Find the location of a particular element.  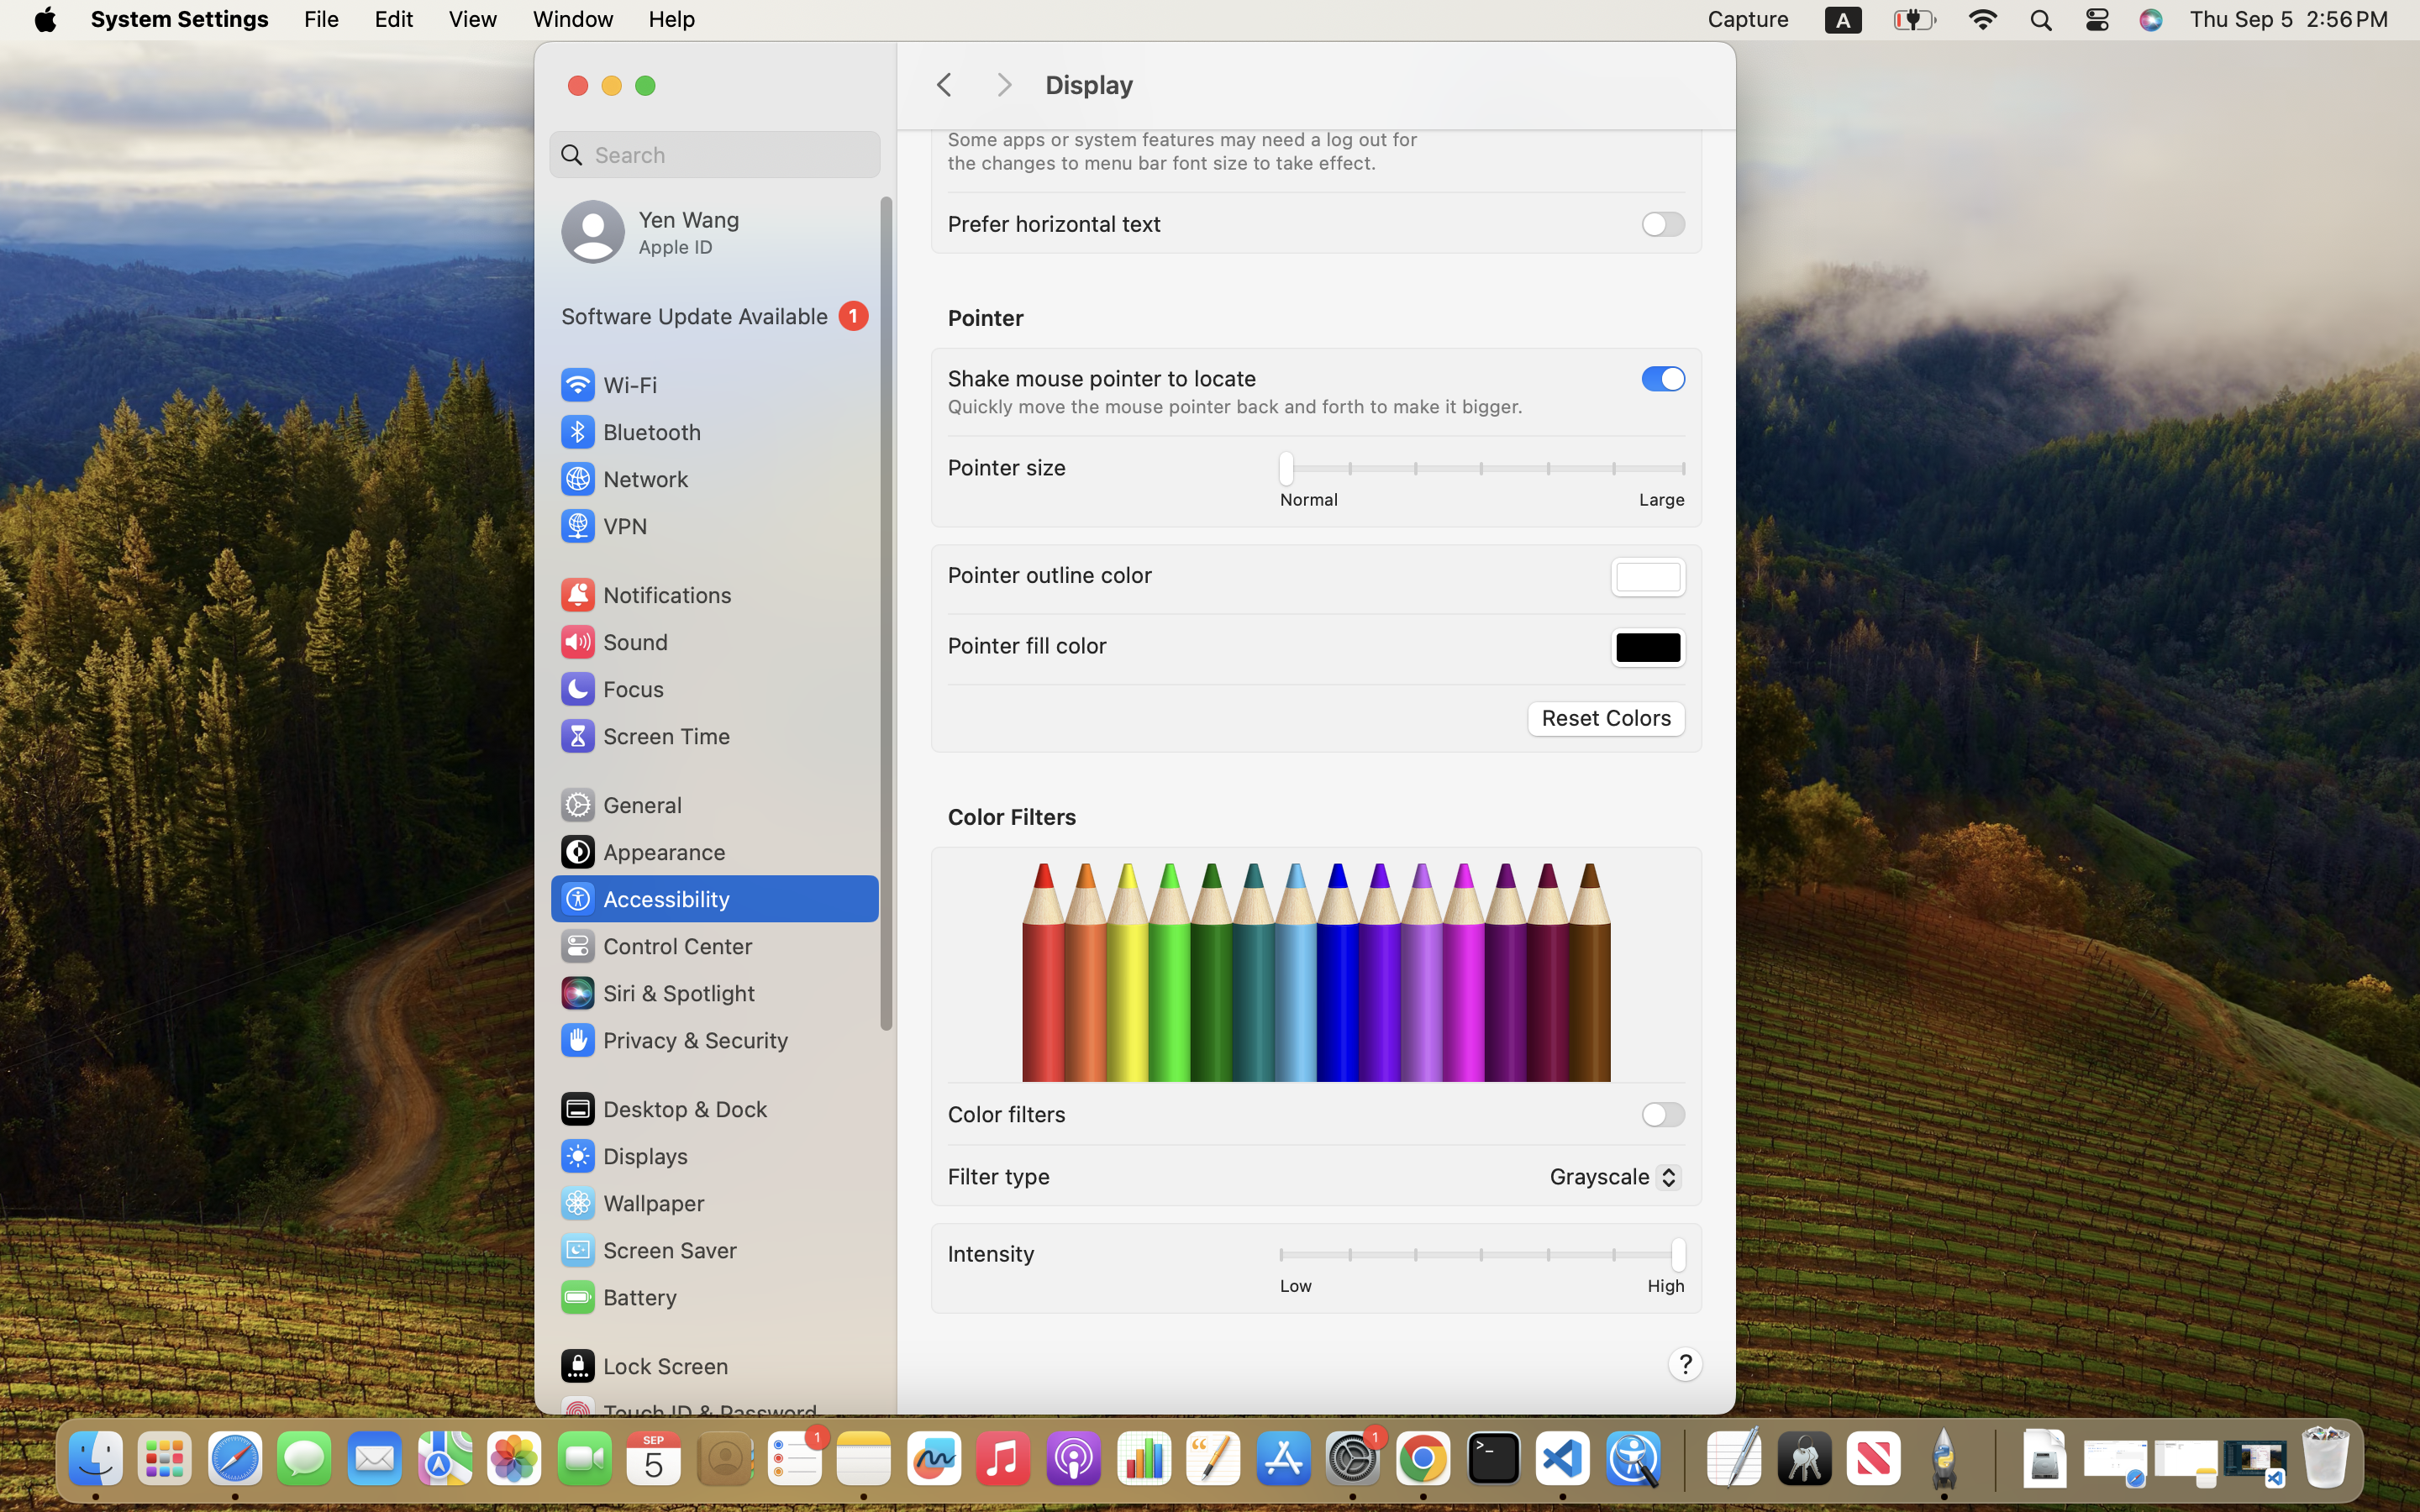

Display is located at coordinates (1373, 86).